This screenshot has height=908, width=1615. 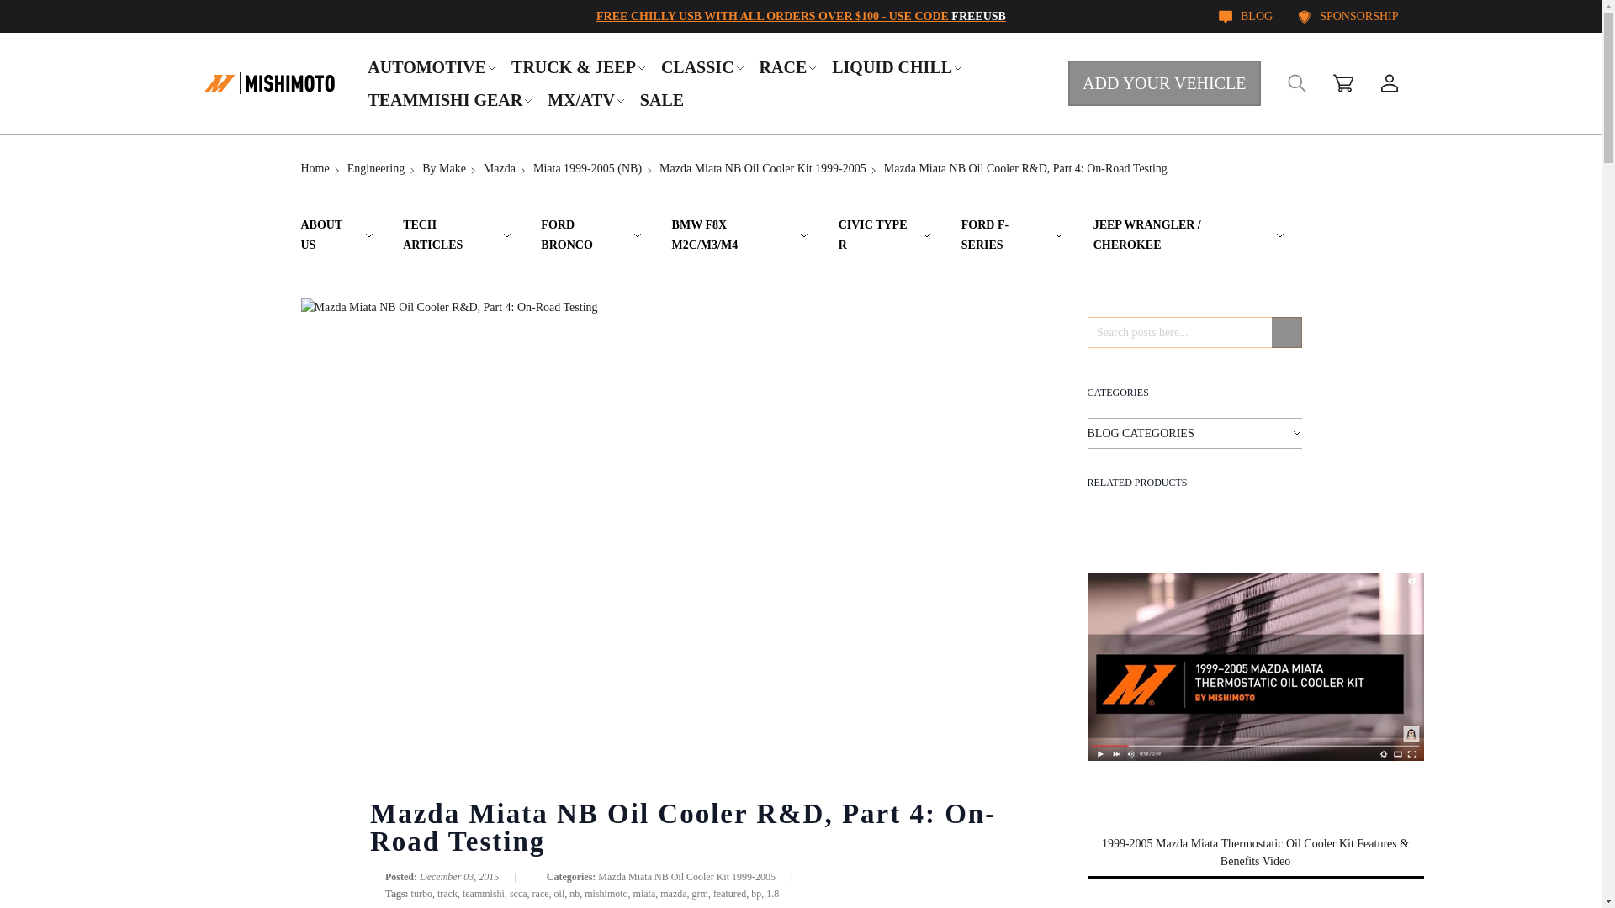 I want to click on Mazda, so click(x=499, y=168).